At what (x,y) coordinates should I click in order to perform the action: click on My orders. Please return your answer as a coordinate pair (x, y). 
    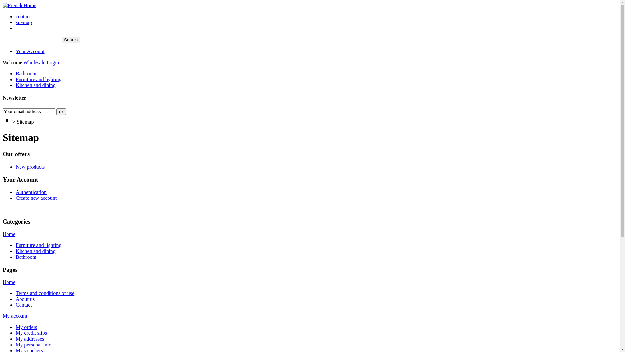
    Looking at the image, I should click on (26, 327).